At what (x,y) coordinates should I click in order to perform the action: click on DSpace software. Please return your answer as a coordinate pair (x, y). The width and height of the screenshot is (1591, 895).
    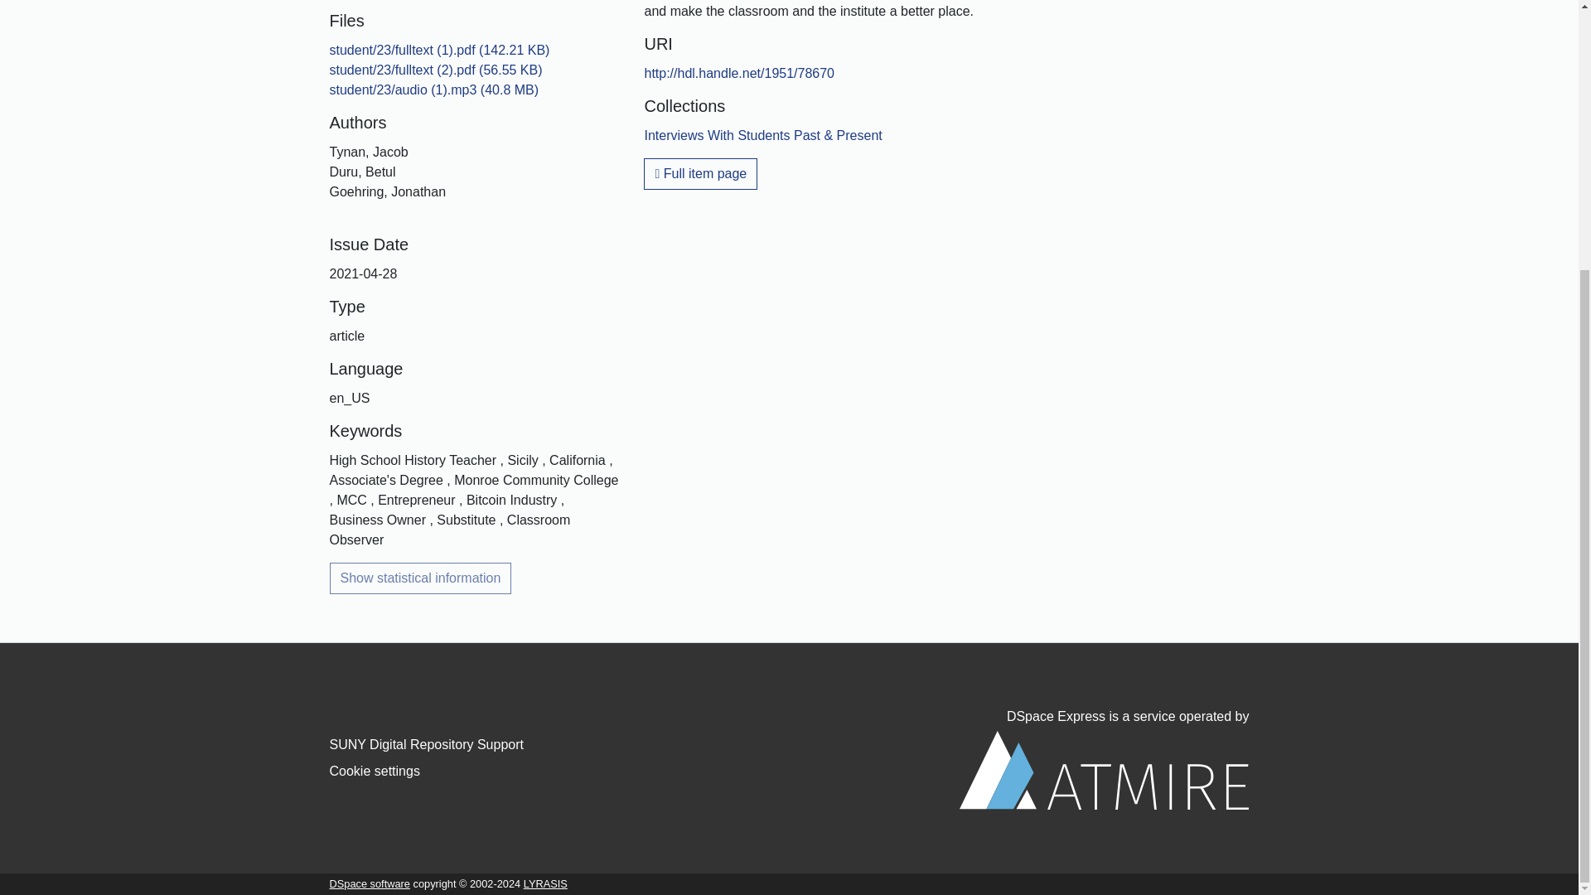
    Looking at the image, I should click on (370, 883).